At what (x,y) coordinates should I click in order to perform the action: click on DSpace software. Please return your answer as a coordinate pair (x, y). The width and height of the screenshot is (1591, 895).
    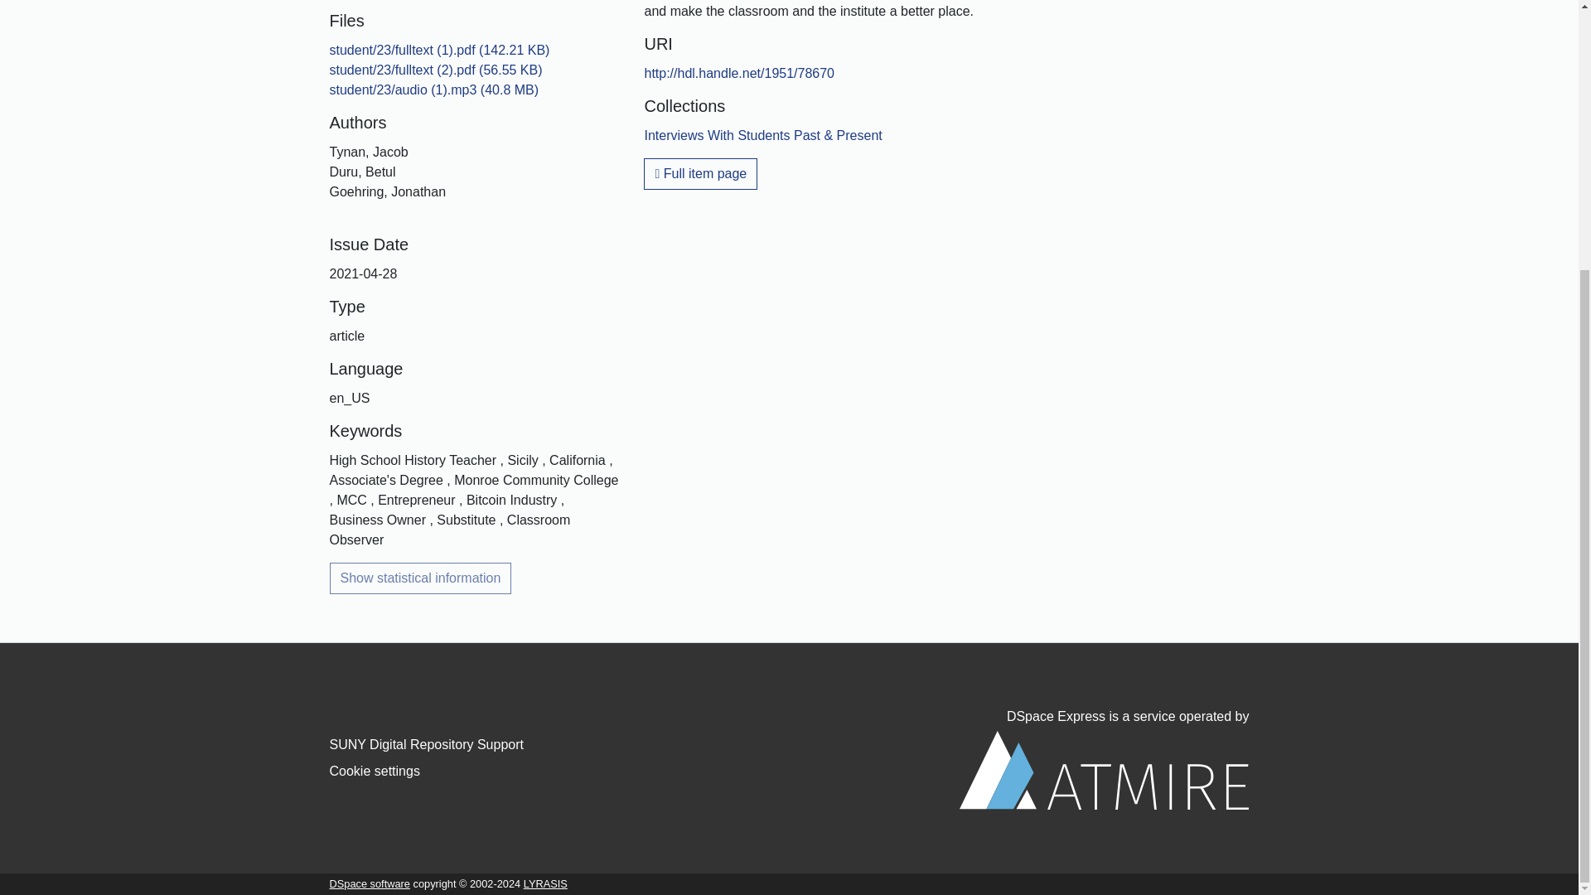
    Looking at the image, I should click on (370, 883).